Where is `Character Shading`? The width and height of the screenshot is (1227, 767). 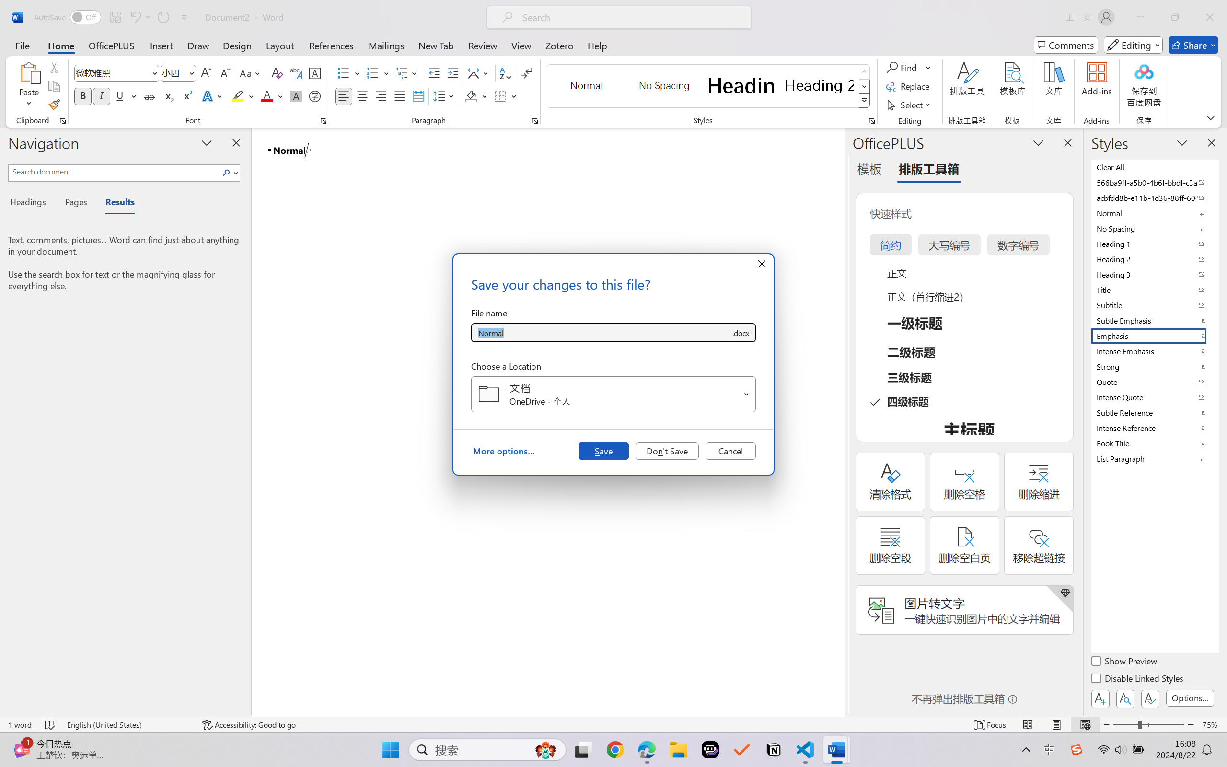
Character Shading is located at coordinates (295, 96).